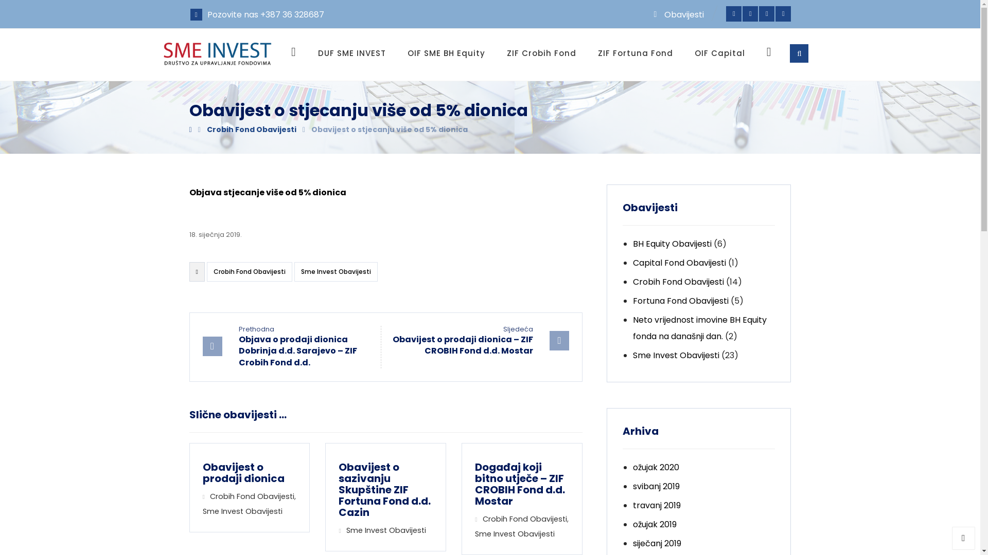  I want to click on Twitter, so click(750, 14).